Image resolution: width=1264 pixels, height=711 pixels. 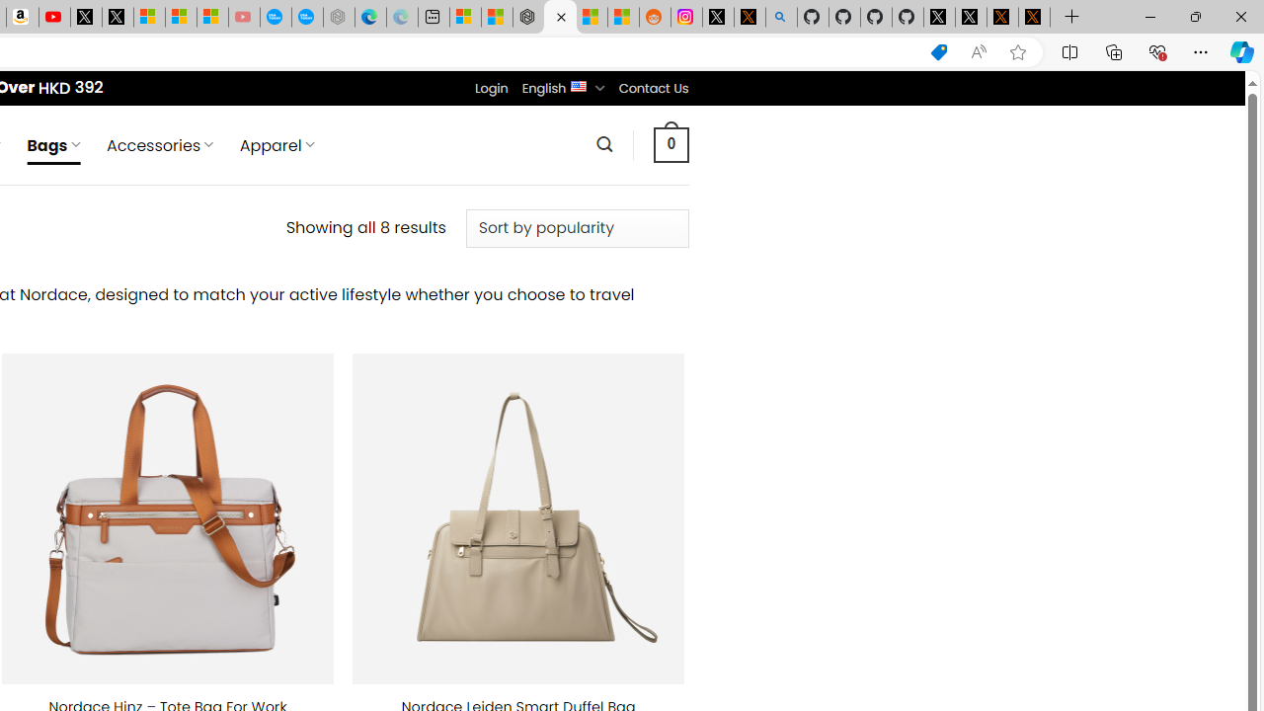 I want to click on X Privacy Policy, so click(x=1034, y=18).